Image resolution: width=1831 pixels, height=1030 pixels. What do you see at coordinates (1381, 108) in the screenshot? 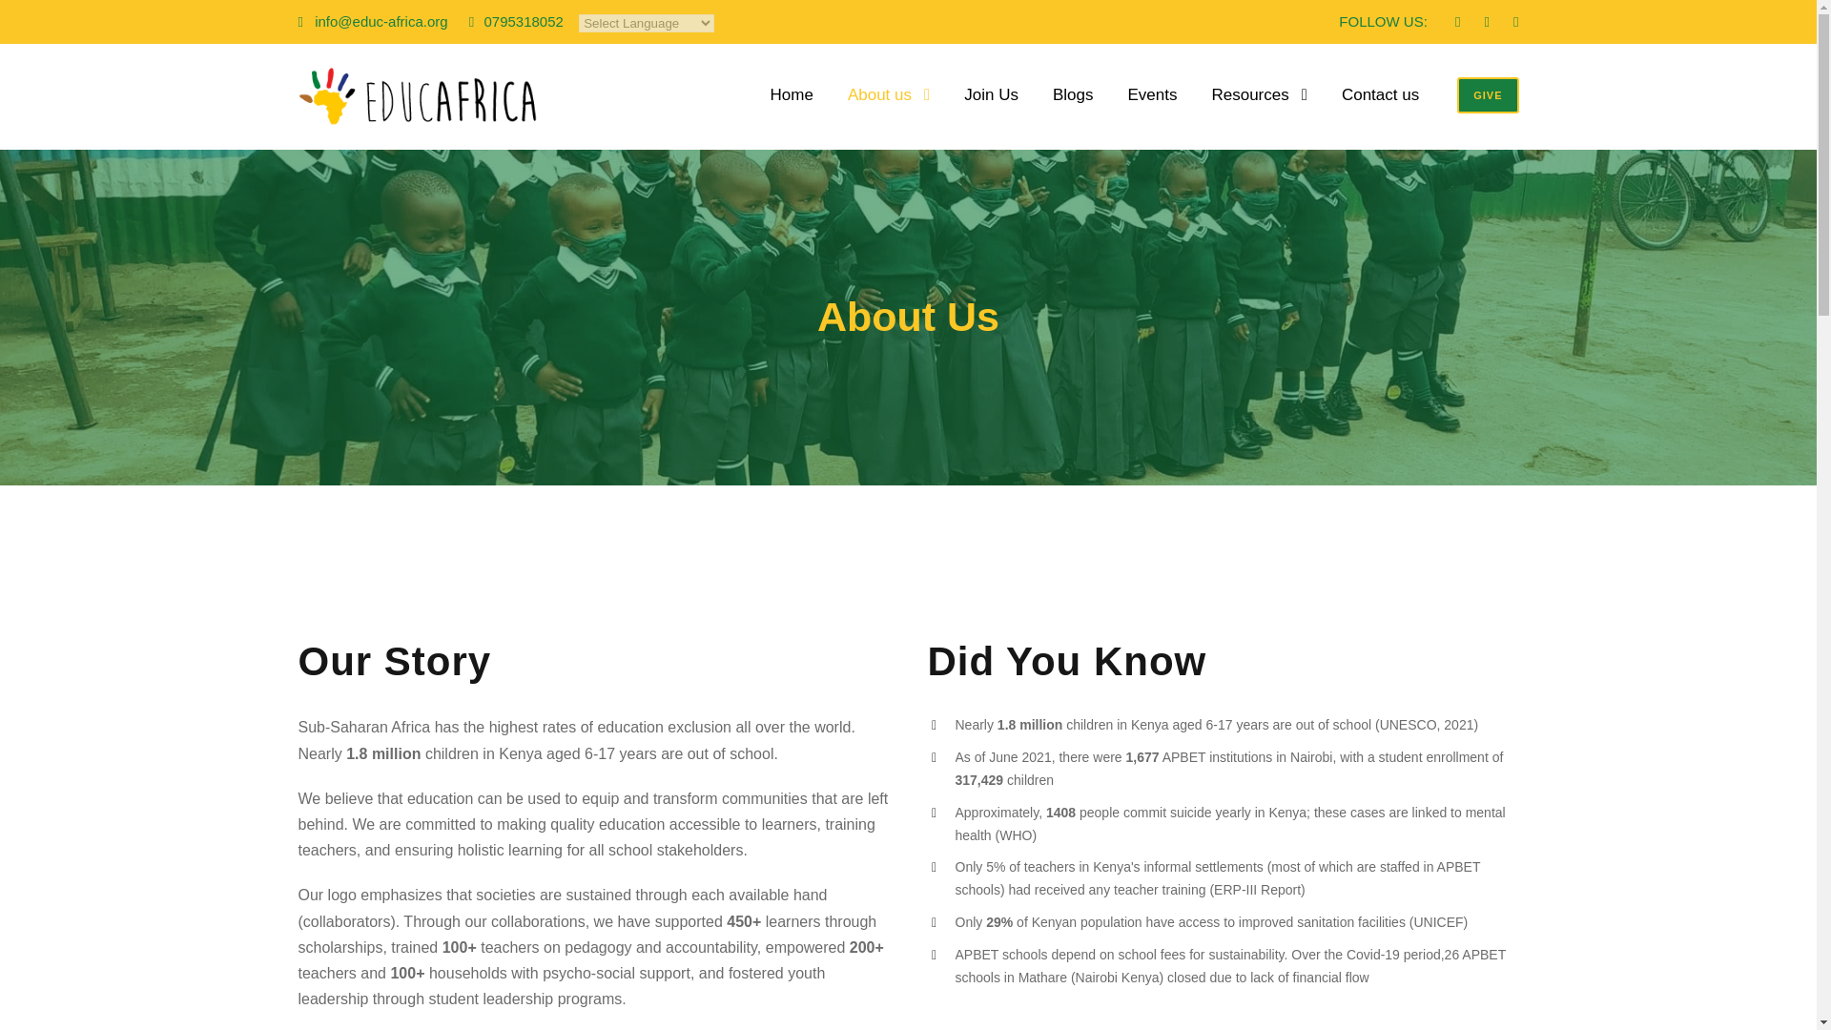
I see `Contact us` at bounding box center [1381, 108].